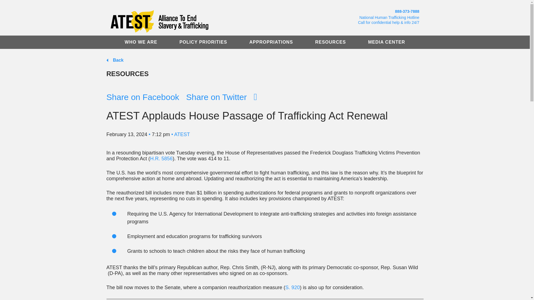  Describe the element at coordinates (271, 42) in the screenshot. I see `APPROPRIATIONS` at that location.